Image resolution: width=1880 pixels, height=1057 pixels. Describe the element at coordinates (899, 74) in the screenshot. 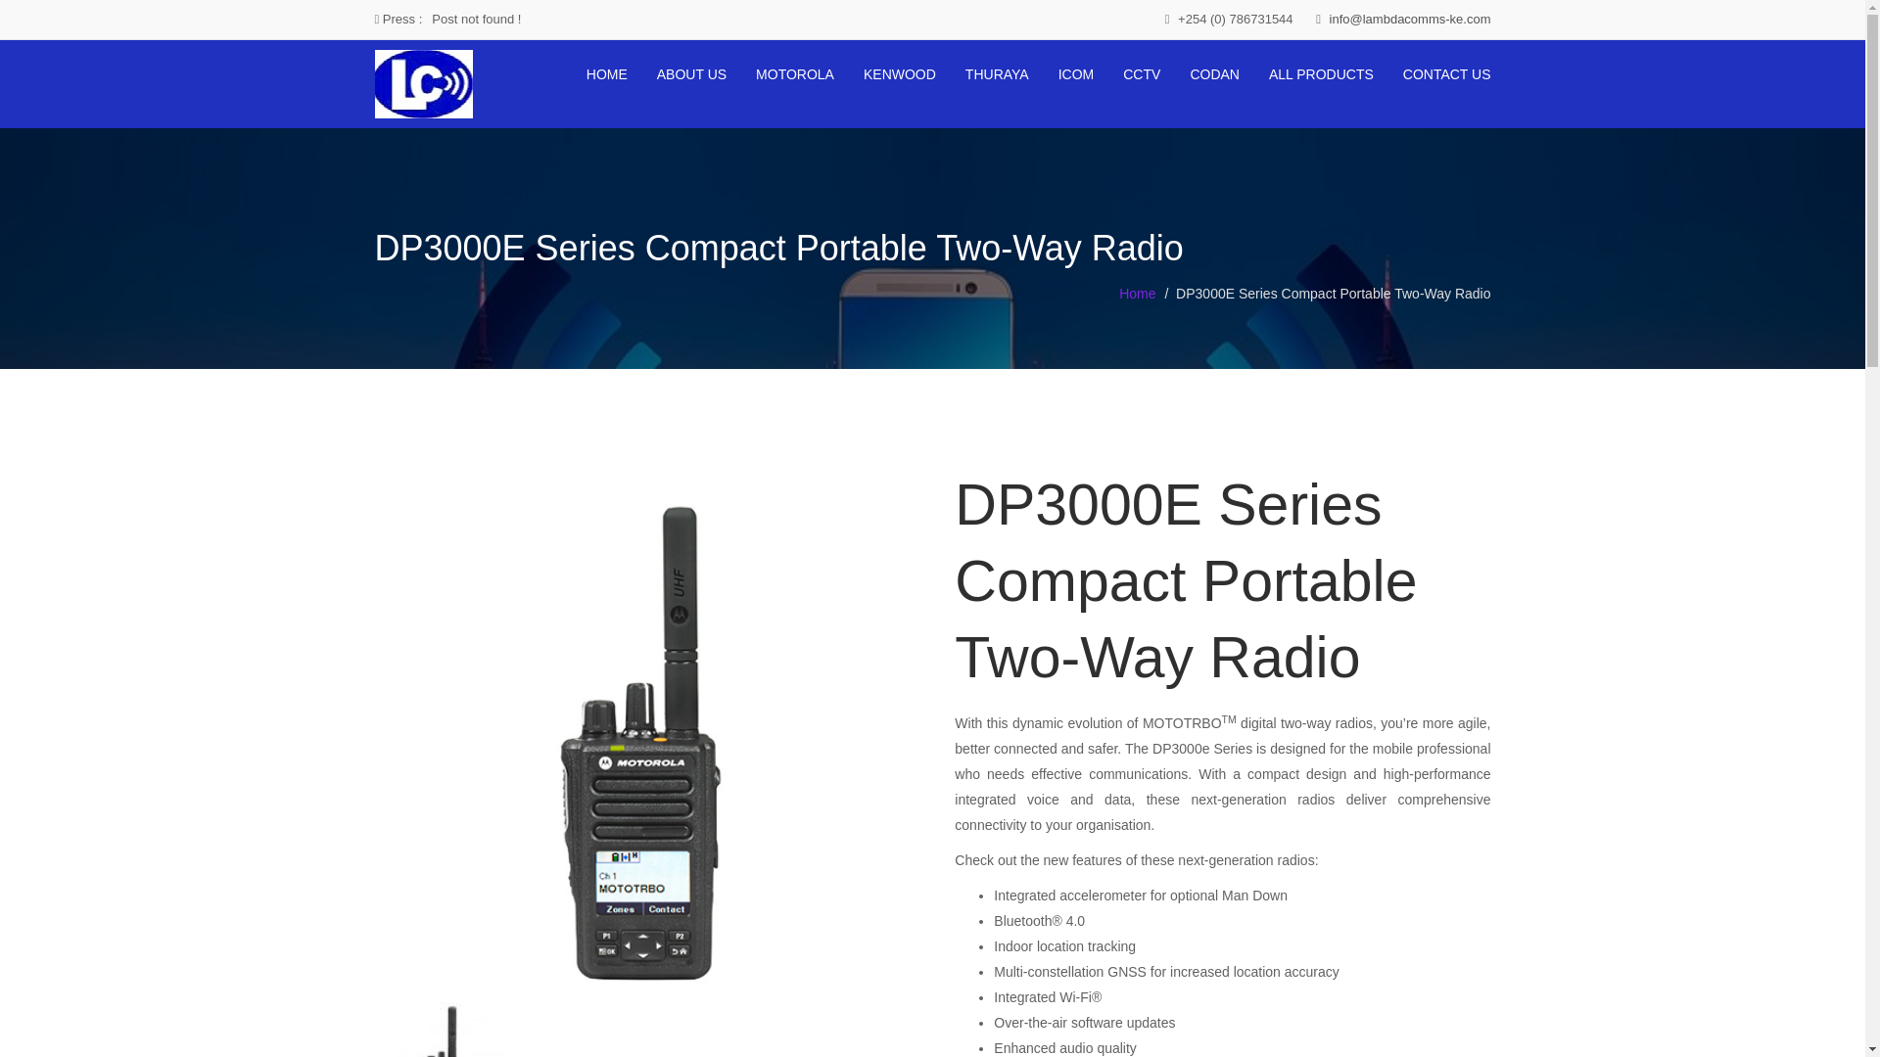

I see `KENWOOD` at that location.